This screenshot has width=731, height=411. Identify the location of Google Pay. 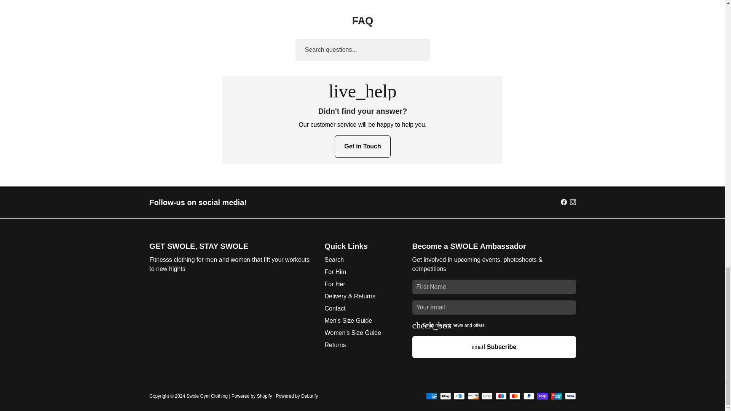
(487, 396).